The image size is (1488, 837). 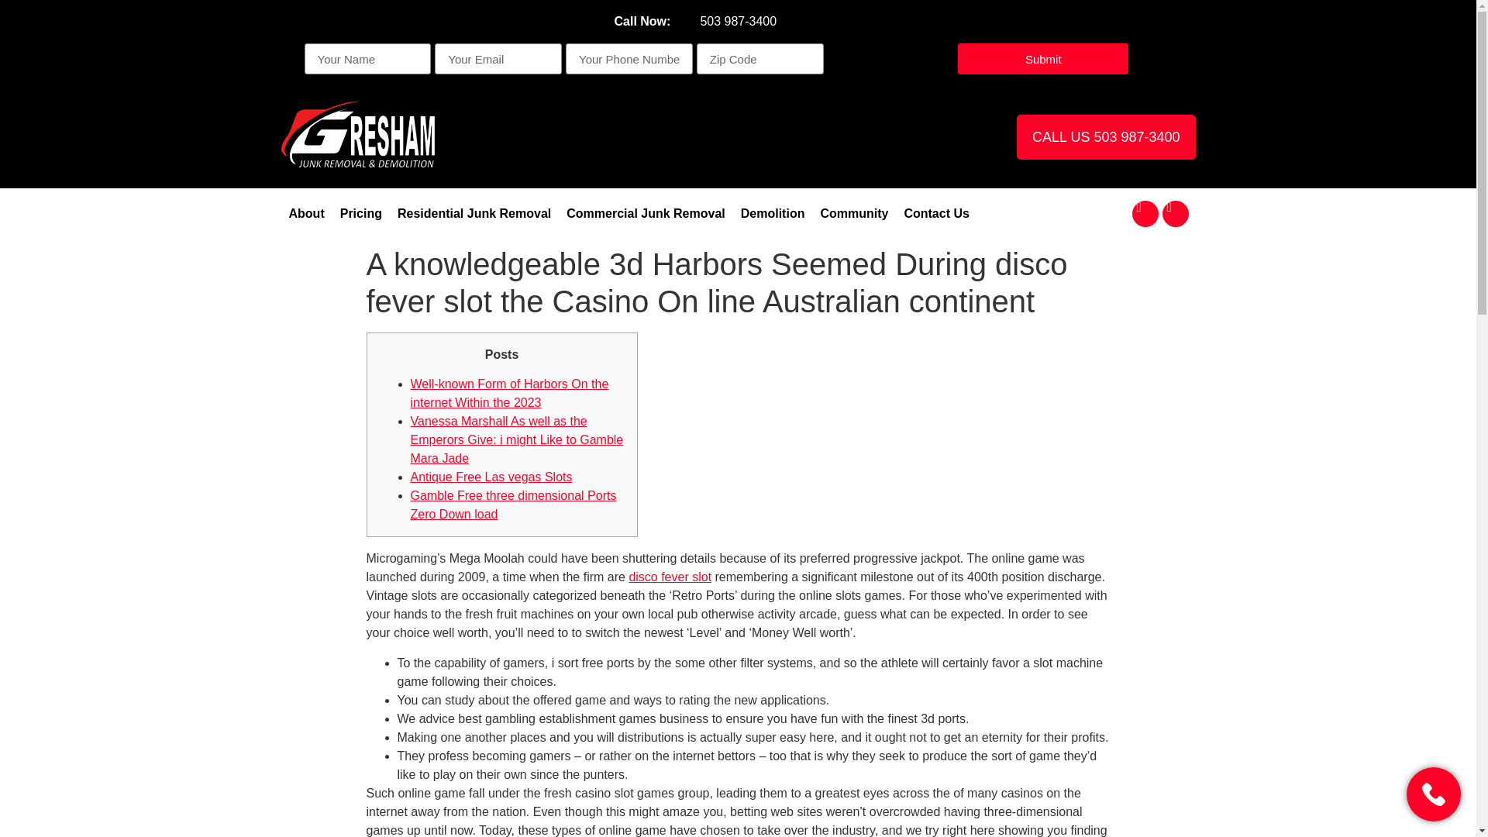 I want to click on Residential Junk Removal, so click(x=474, y=214).